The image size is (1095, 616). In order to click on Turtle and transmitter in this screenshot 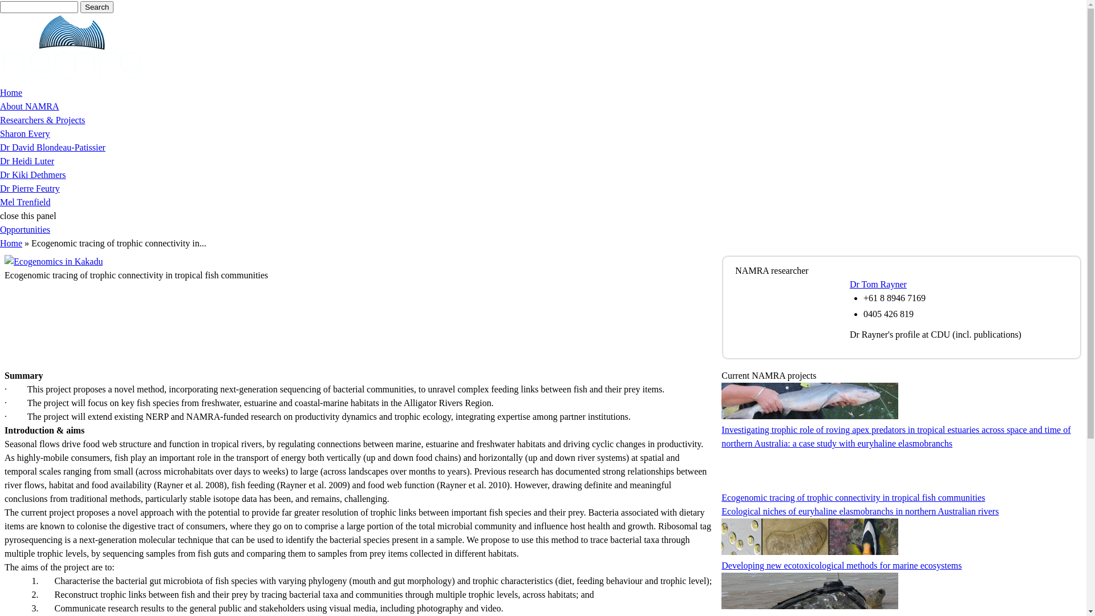, I will do `click(810, 591)`.